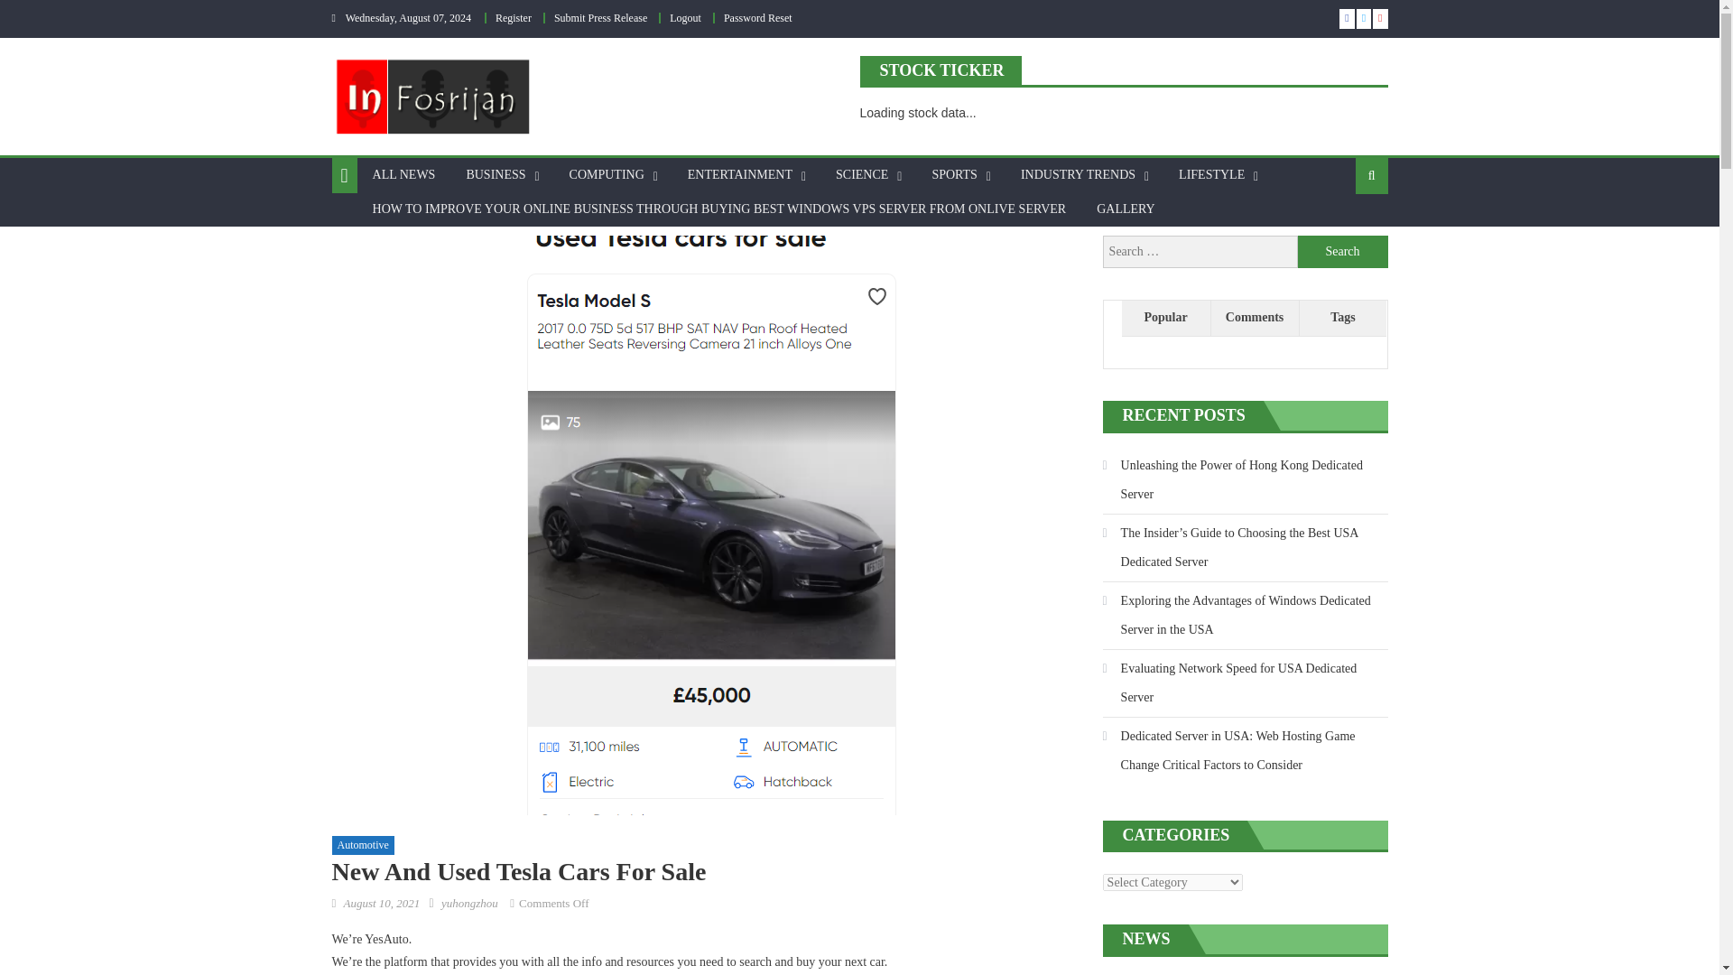 Image resolution: width=1733 pixels, height=975 pixels. What do you see at coordinates (1343, 252) in the screenshot?
I see `Search` at bounding box center [1343, 252].